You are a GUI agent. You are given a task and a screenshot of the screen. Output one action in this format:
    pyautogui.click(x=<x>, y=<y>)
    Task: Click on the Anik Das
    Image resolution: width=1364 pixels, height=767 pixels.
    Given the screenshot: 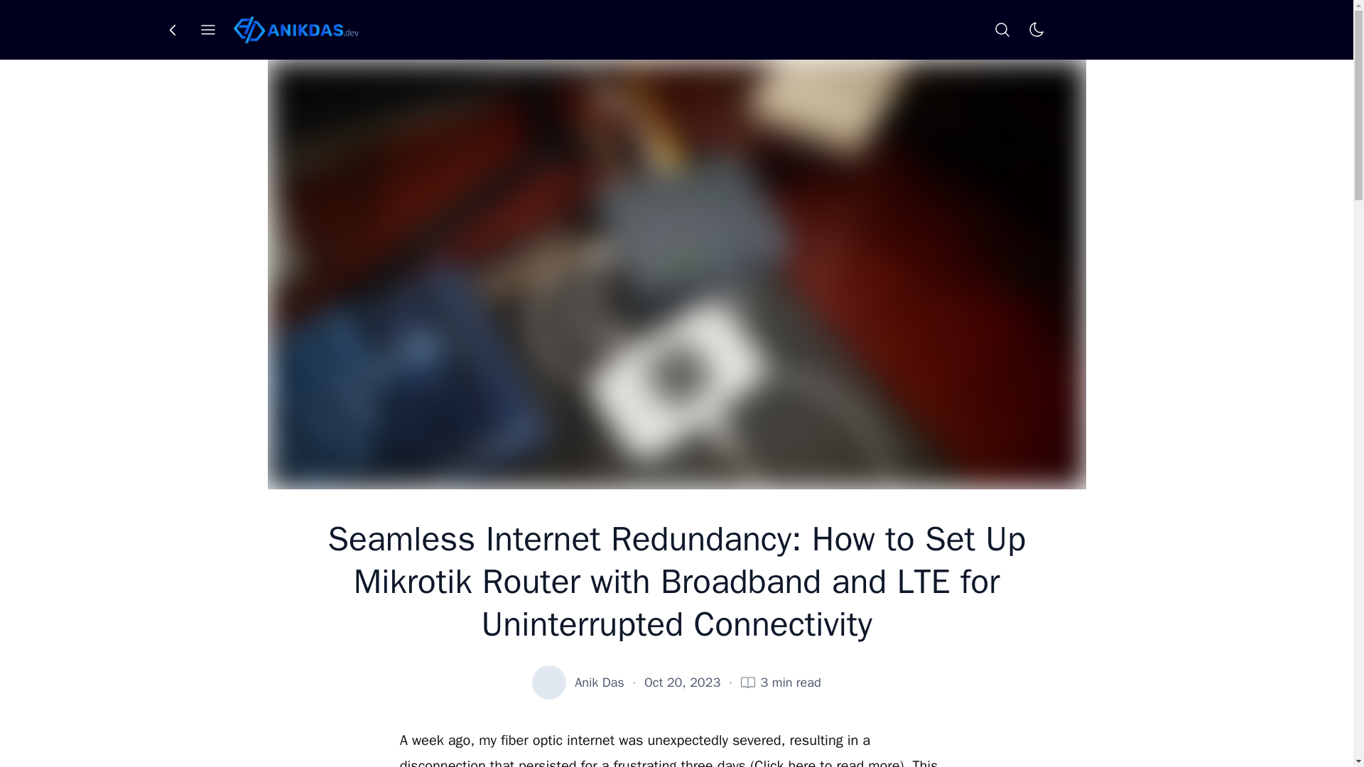 What is the action you would take?
    pyautogui.click(x=598, y=682)
    